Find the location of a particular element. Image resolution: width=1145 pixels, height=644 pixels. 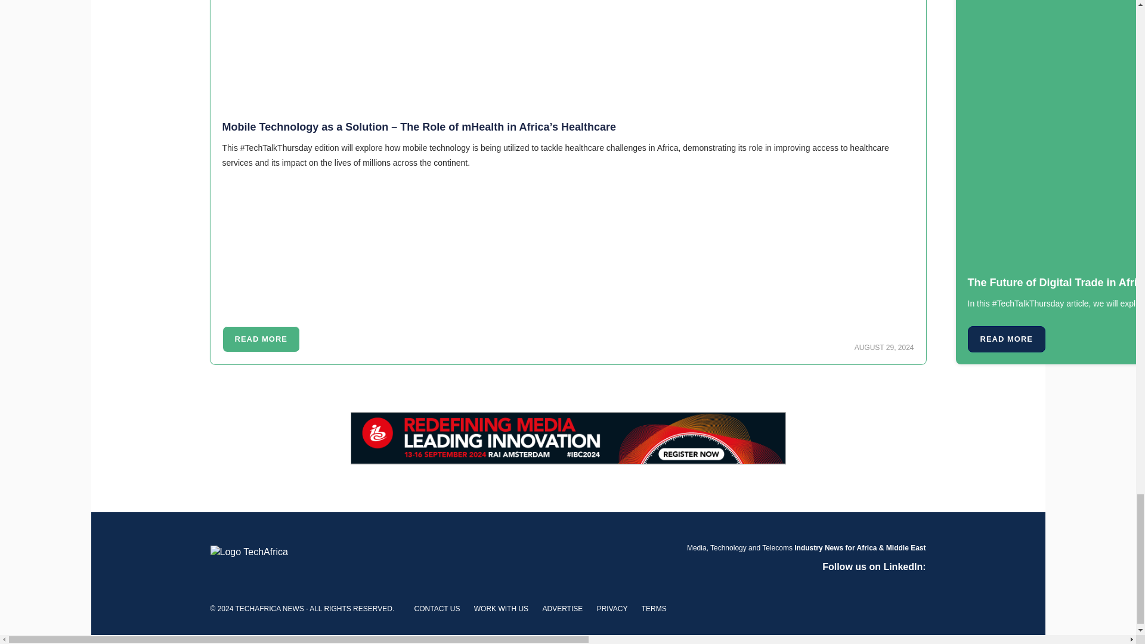

ADVERTISE is located at coordinates (562, 609).